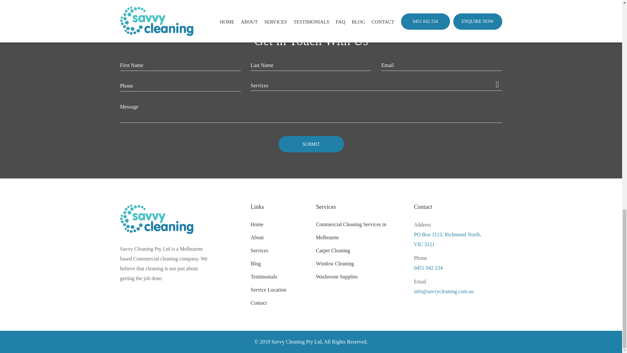 The width and height of the screenshot is (627, 353). I want to click on Service Location, so click(268, 290).